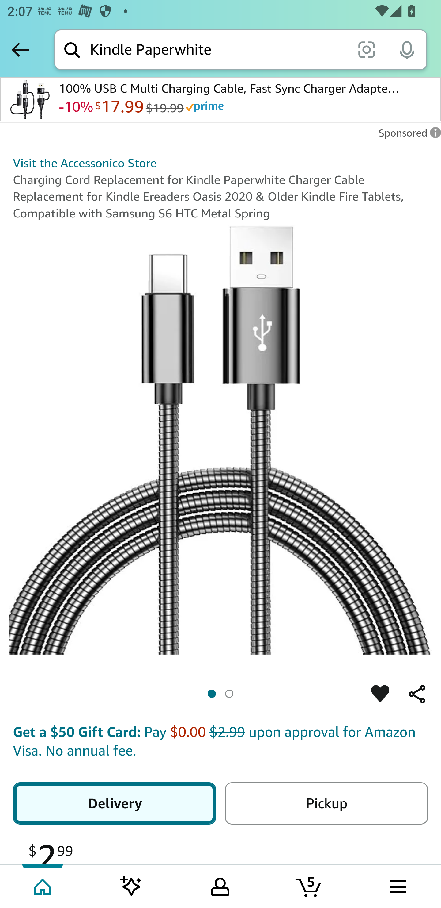 This screenshot has height=908, width=441. I want to click on Cart 5 items Tab 4 of 5 5, so click(309, 886).